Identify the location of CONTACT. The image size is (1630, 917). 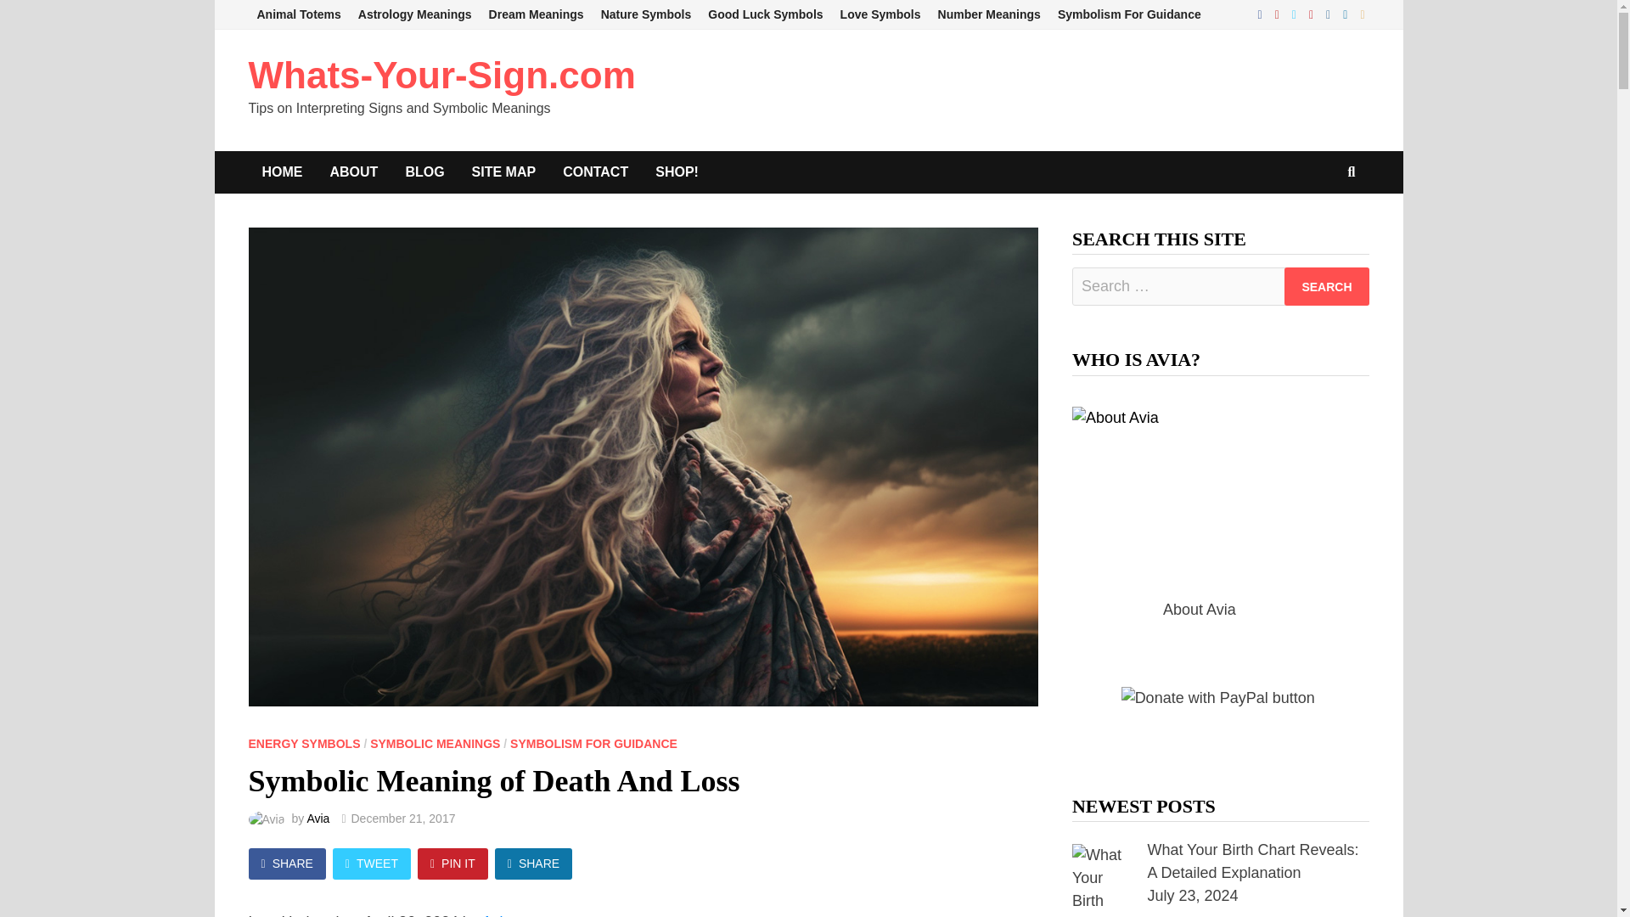
(596, 172).